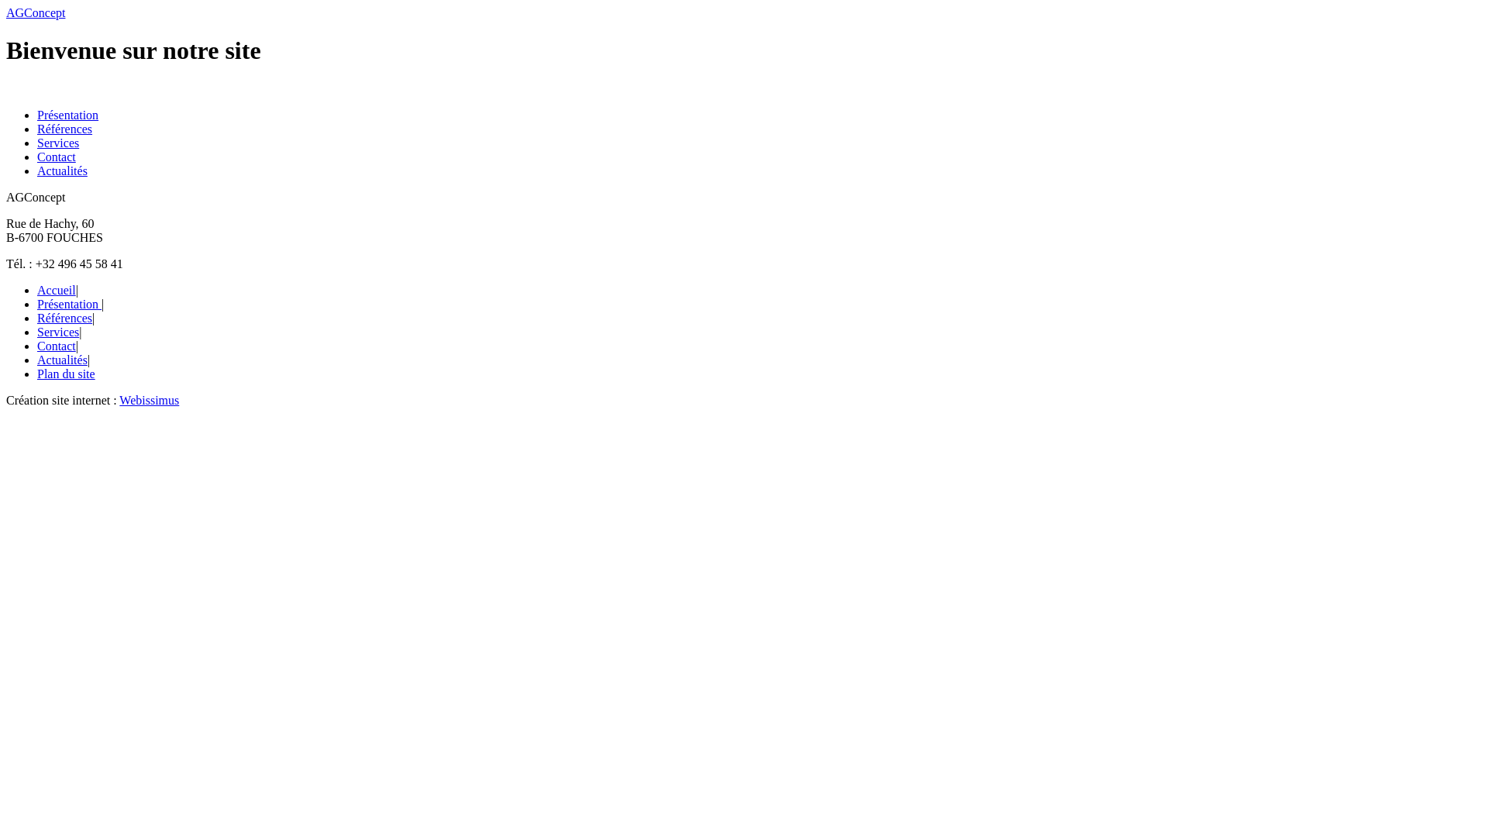  Describe the element at coordinates (57, 157) in the screenshot. I see `Contact` at that location.